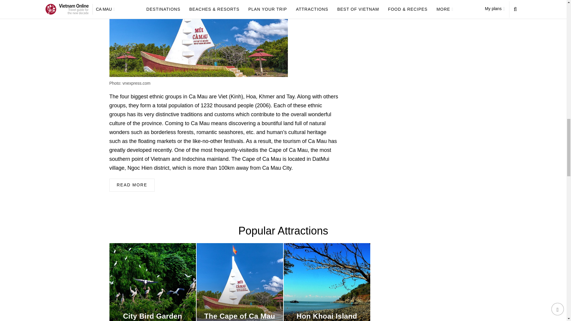  I want to click on The Cape of Ca Mau, so click(239, 282).